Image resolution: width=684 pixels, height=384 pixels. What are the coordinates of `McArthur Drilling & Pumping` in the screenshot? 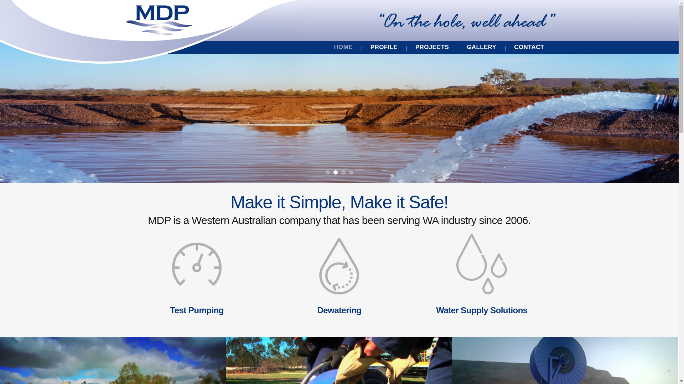 It's located at (159, 21).